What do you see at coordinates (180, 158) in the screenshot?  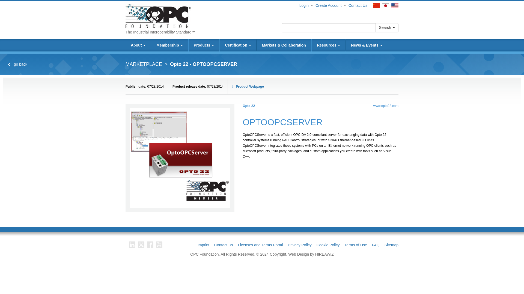 I see `OPTOOPCSERVER` at bounding box center [180, 158].